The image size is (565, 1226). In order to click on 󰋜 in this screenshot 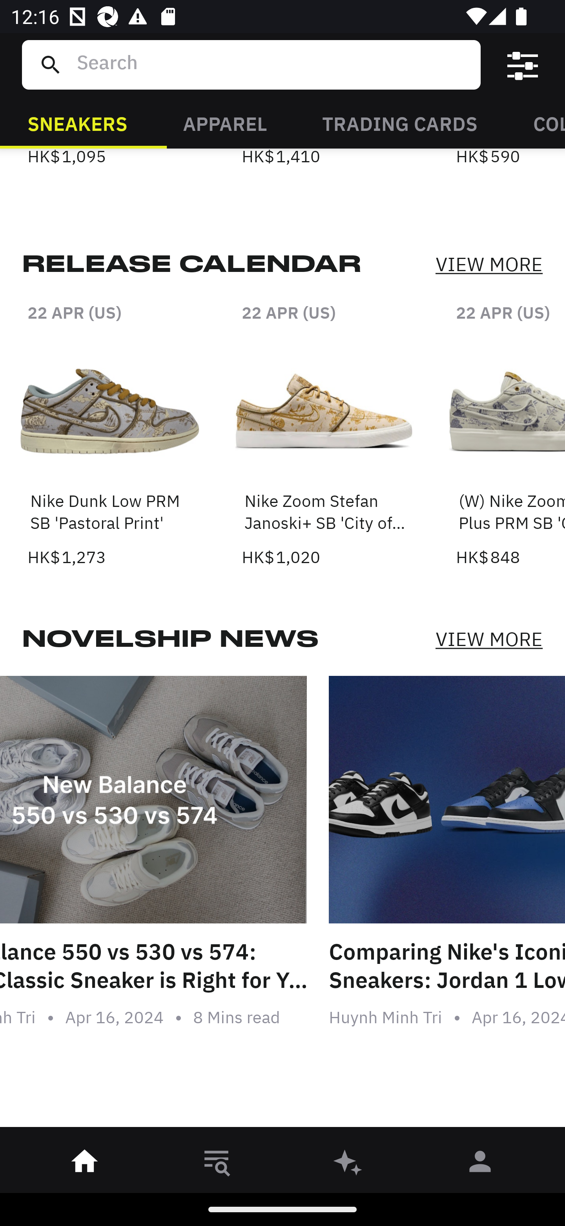, I will do `click(85, 1164)`.